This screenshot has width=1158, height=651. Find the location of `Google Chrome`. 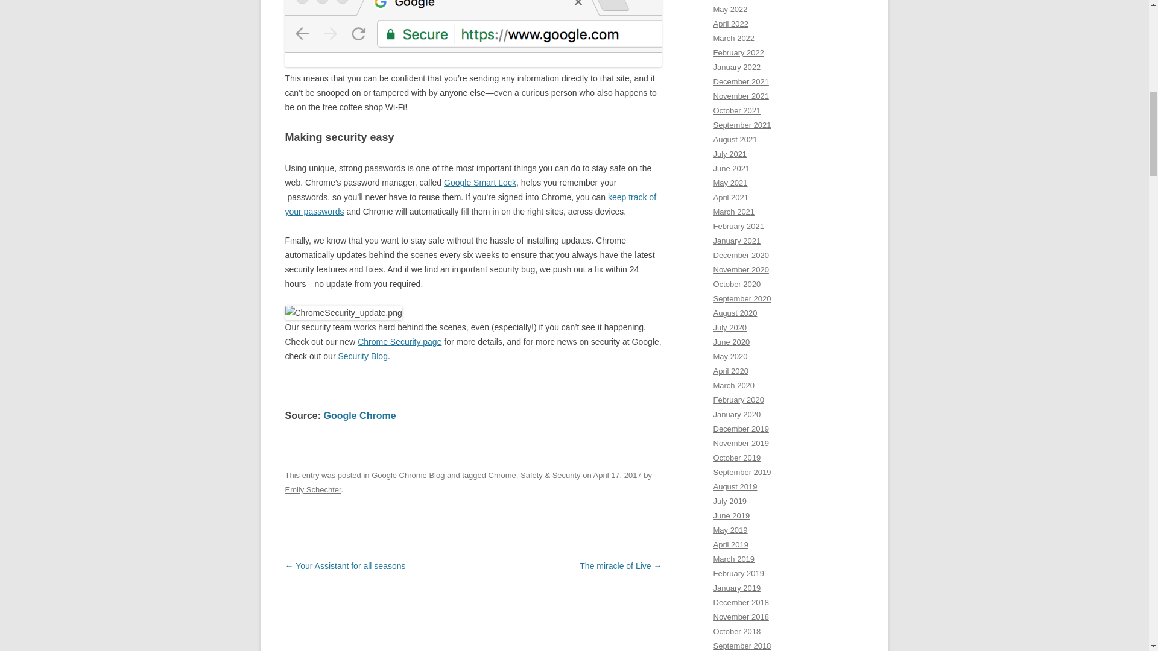

Google Chrome is located at coordinates (359, 415).